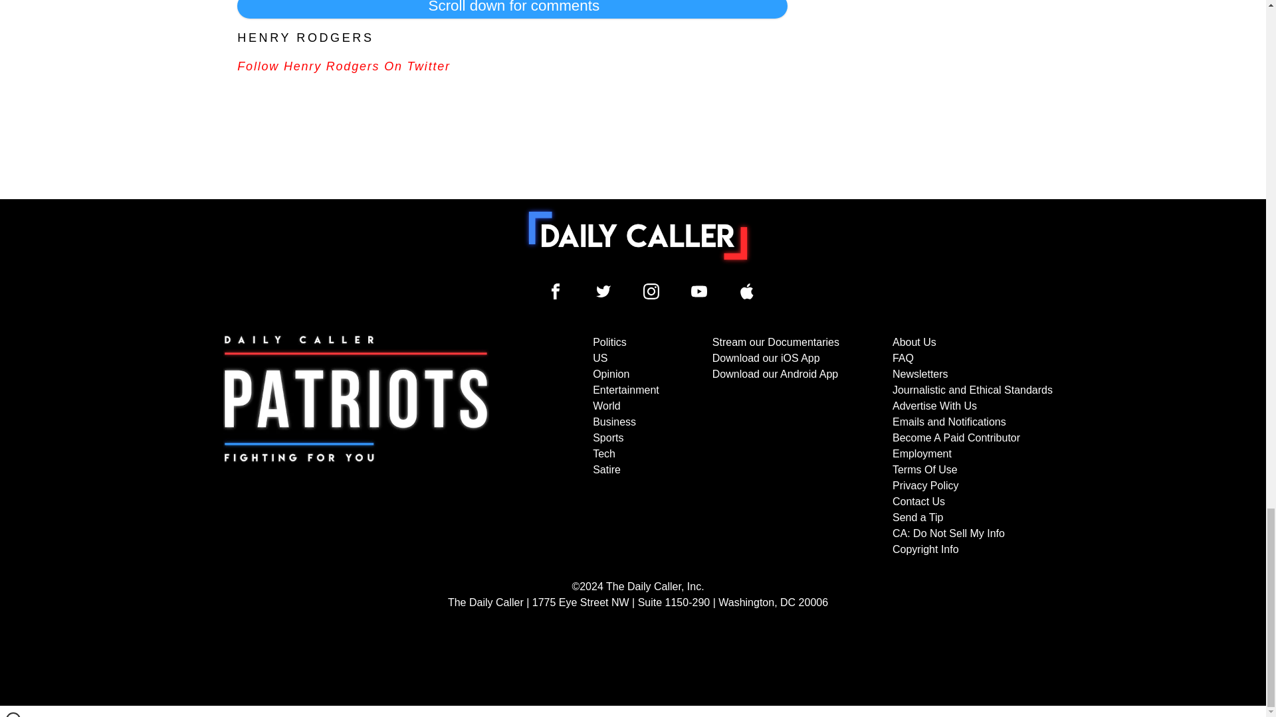 The width and height of the screenshot is (1276, 717). Describe the element at coordinates (356, 446) in the screenshot. I see `Subscribe to The Daily Caller` at that location.